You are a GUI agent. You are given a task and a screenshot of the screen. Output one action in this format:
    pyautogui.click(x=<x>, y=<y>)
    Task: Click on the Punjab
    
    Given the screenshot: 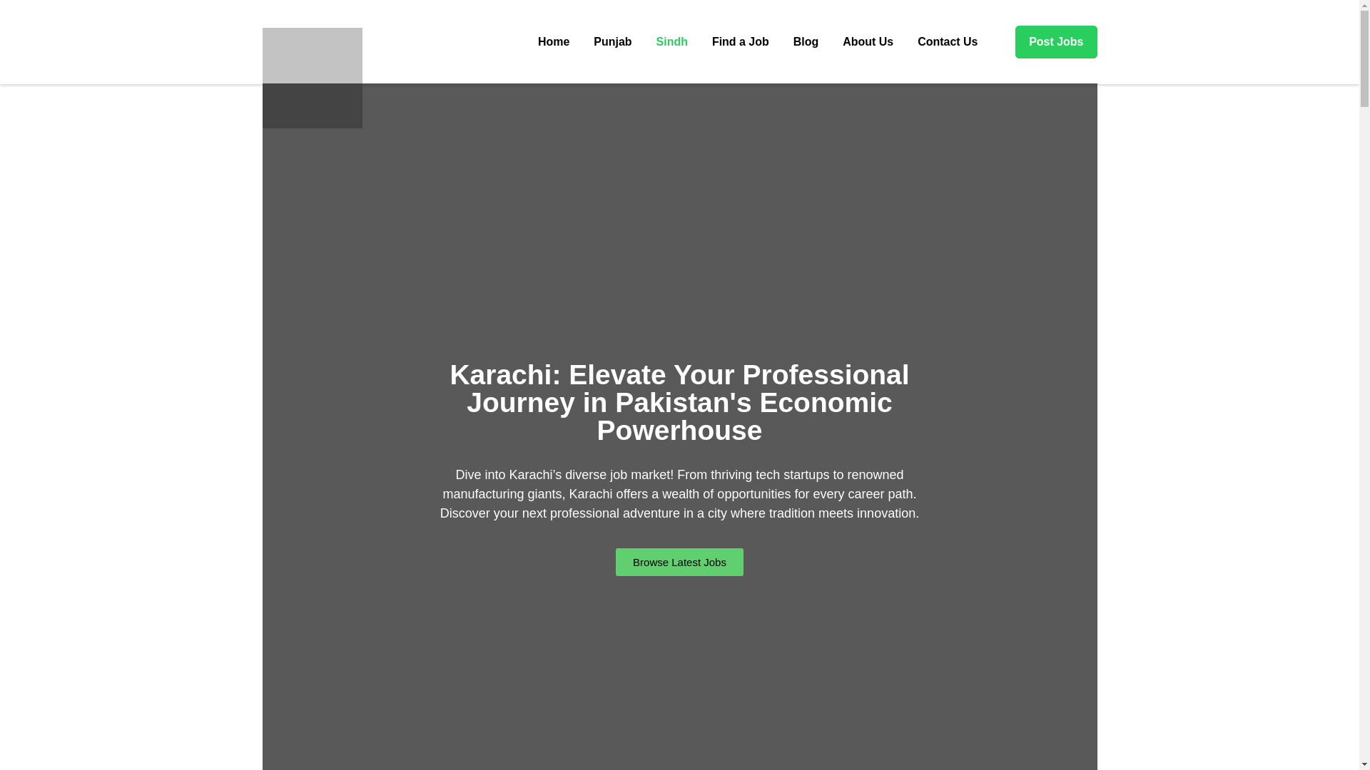 What is the action you would take?
    pyautogui.click(x=612, y=41)
    